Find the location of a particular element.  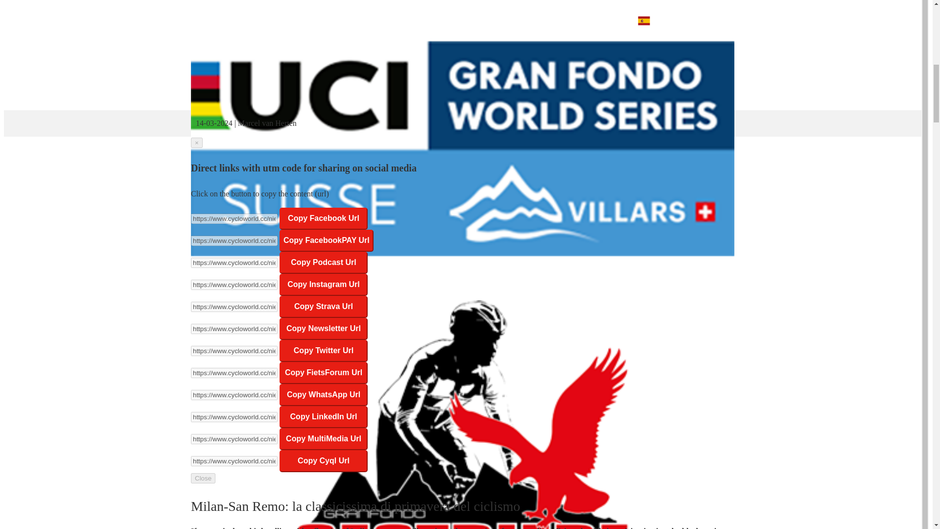

Copy Strava Url is located at coordinates (323, 307).